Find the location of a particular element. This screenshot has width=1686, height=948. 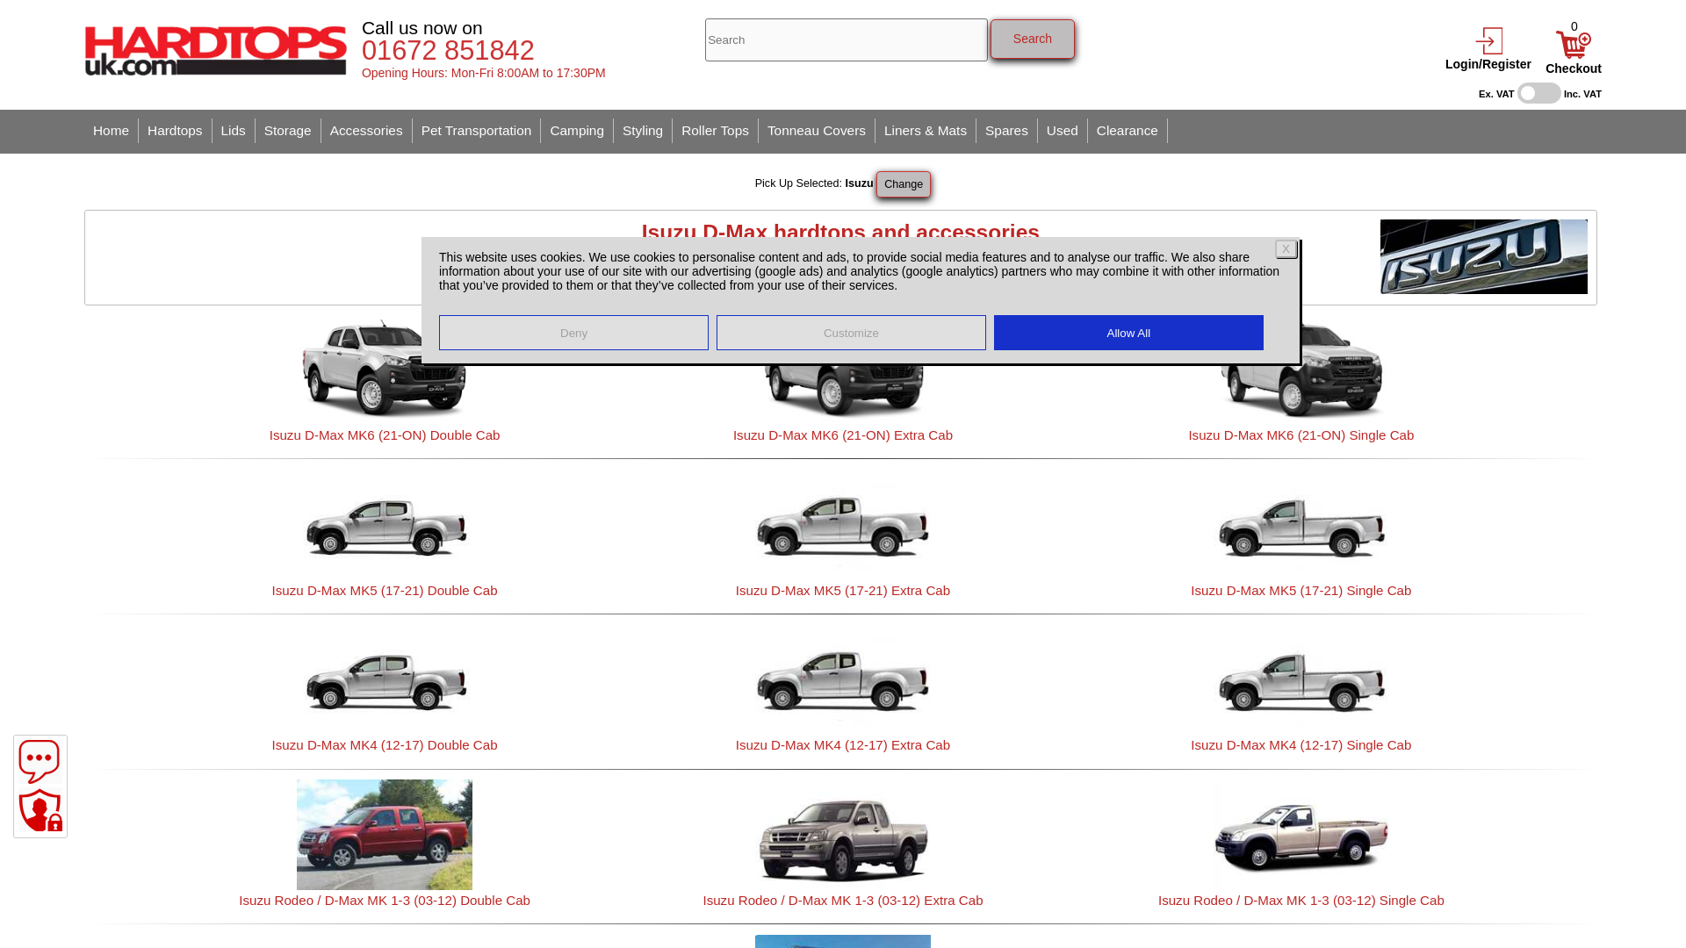

Accessories is located at coordinates (367, 131).